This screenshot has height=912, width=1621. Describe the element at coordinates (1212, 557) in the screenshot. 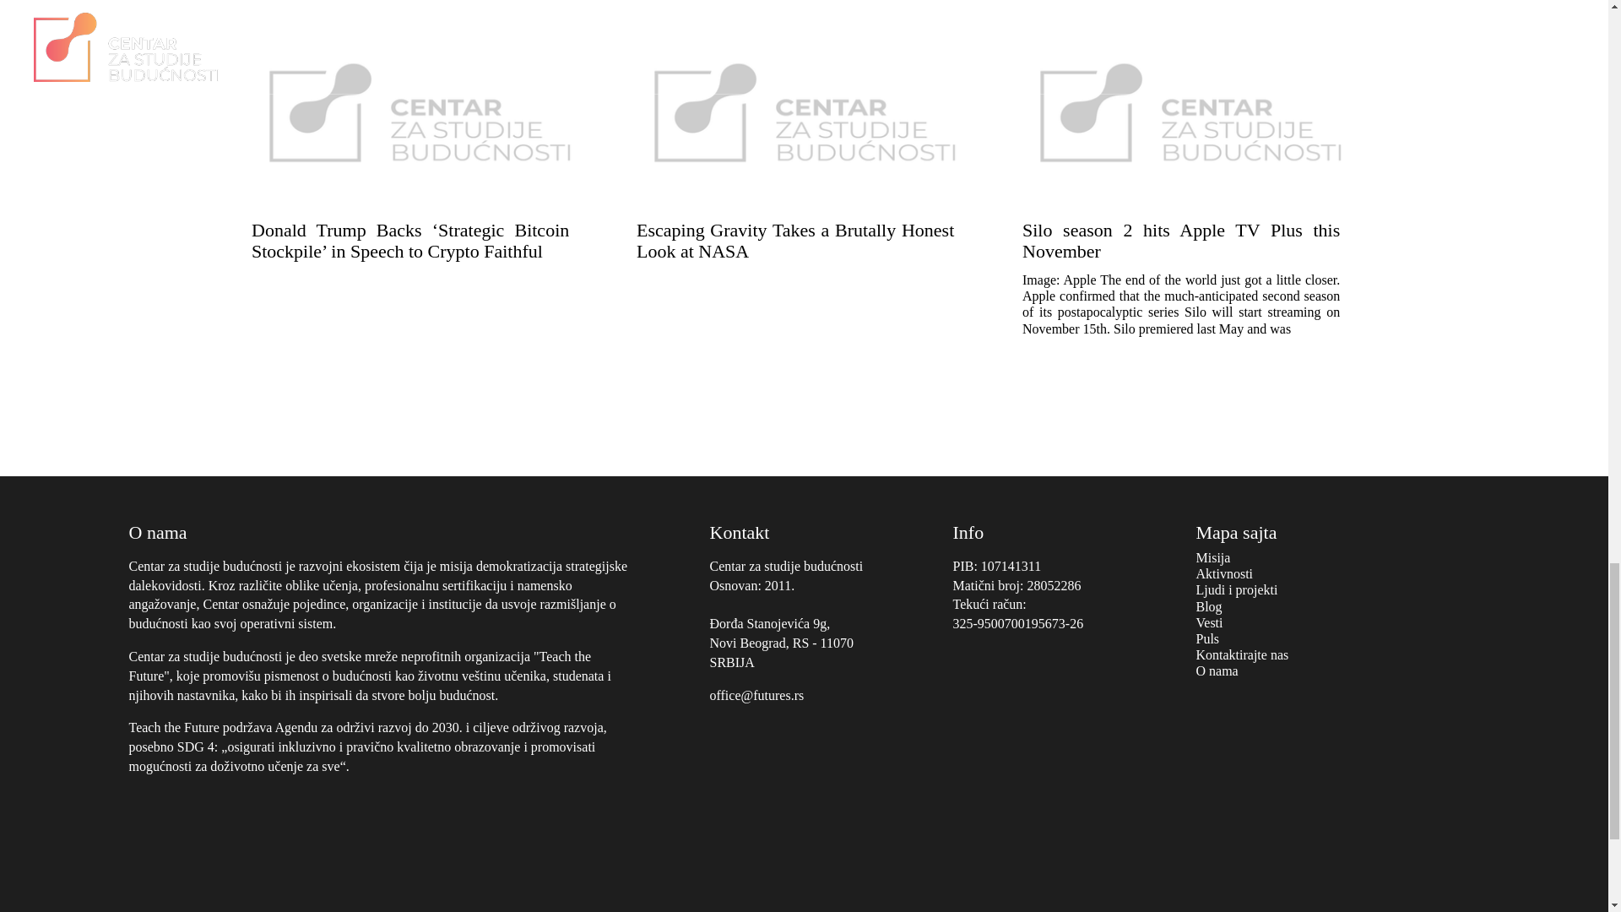

I see `Misija` at that location.